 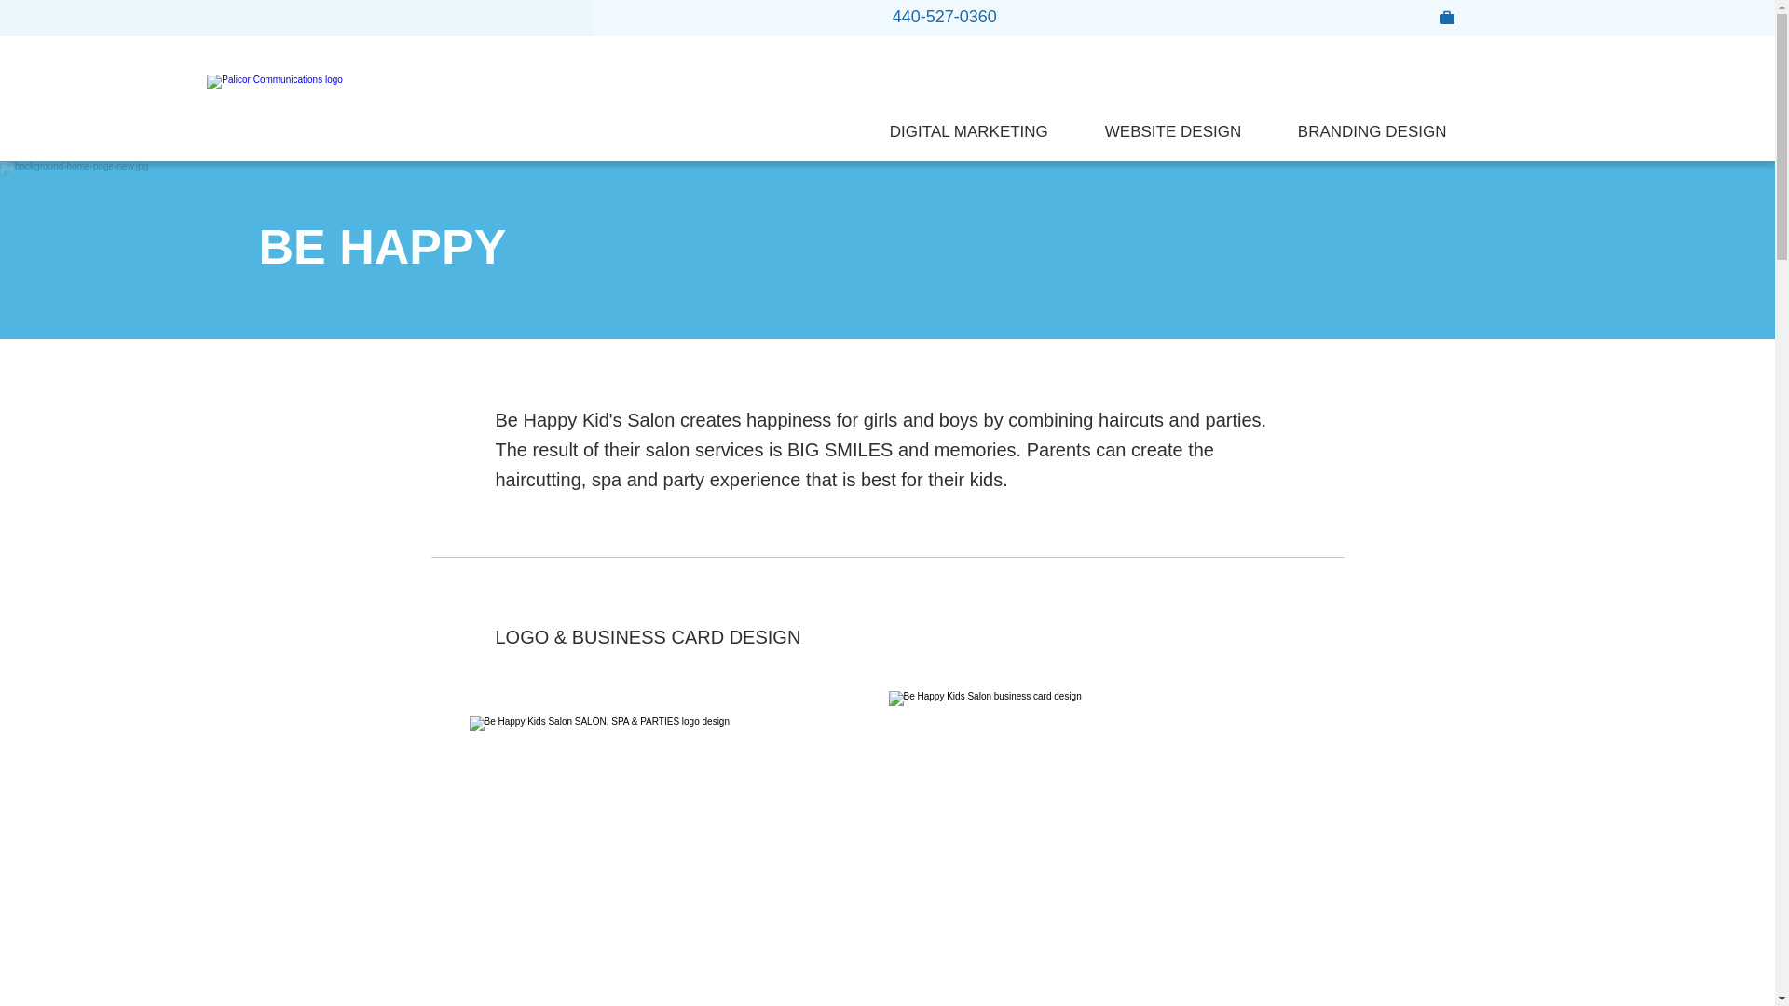 What do you see at coordinates (1187, 132) in the screenshot?
I see `WEBSITE DESIGN` at bounding box center [1187, 132].